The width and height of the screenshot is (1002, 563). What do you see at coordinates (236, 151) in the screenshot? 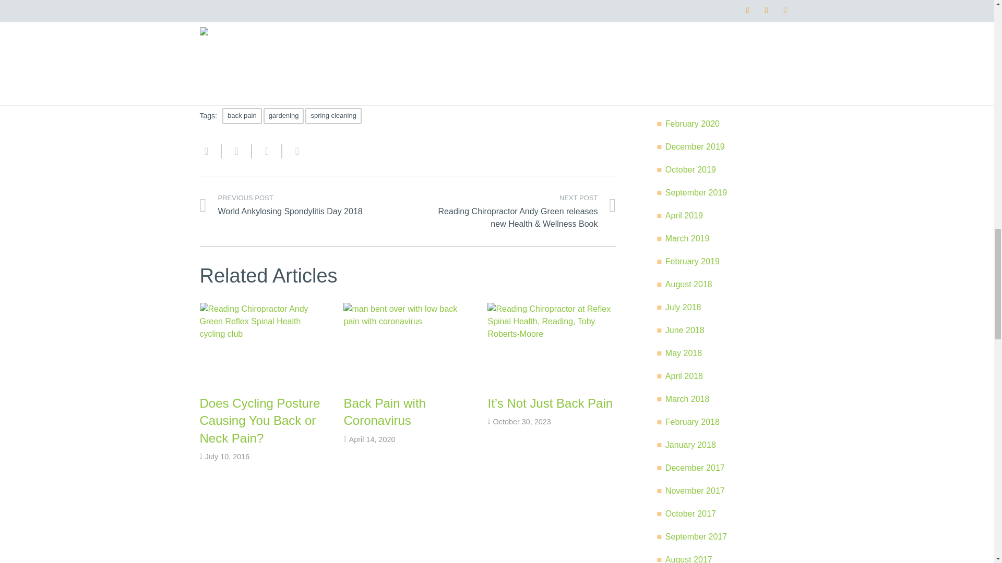
I see `Tweet this` at bounding box center [236, 151].